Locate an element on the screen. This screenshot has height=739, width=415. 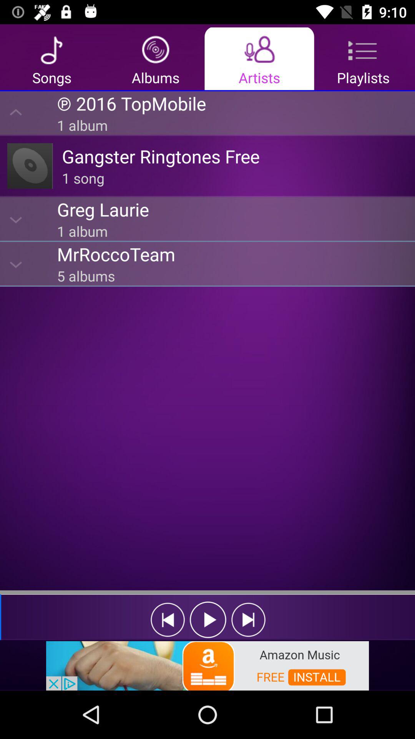
click button before play icon is located at coordinates (168, 620).